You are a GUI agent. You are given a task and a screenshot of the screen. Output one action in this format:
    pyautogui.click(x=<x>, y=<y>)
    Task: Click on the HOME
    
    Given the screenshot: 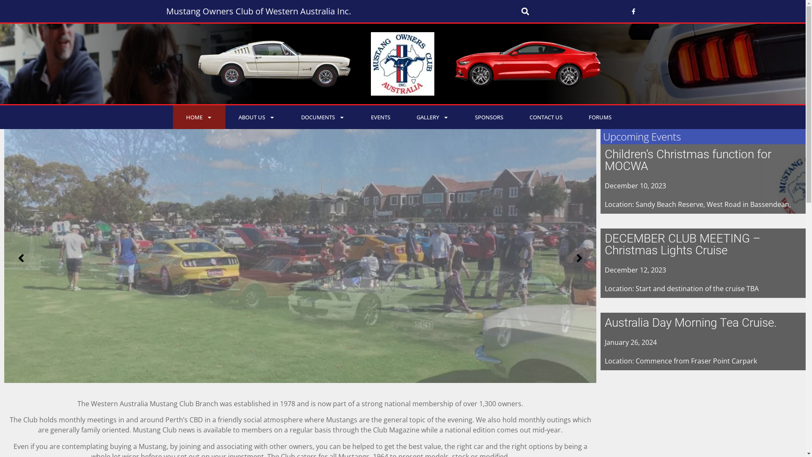 What is the action you would take?
    pyautogui.click(x=199, y=117)
    